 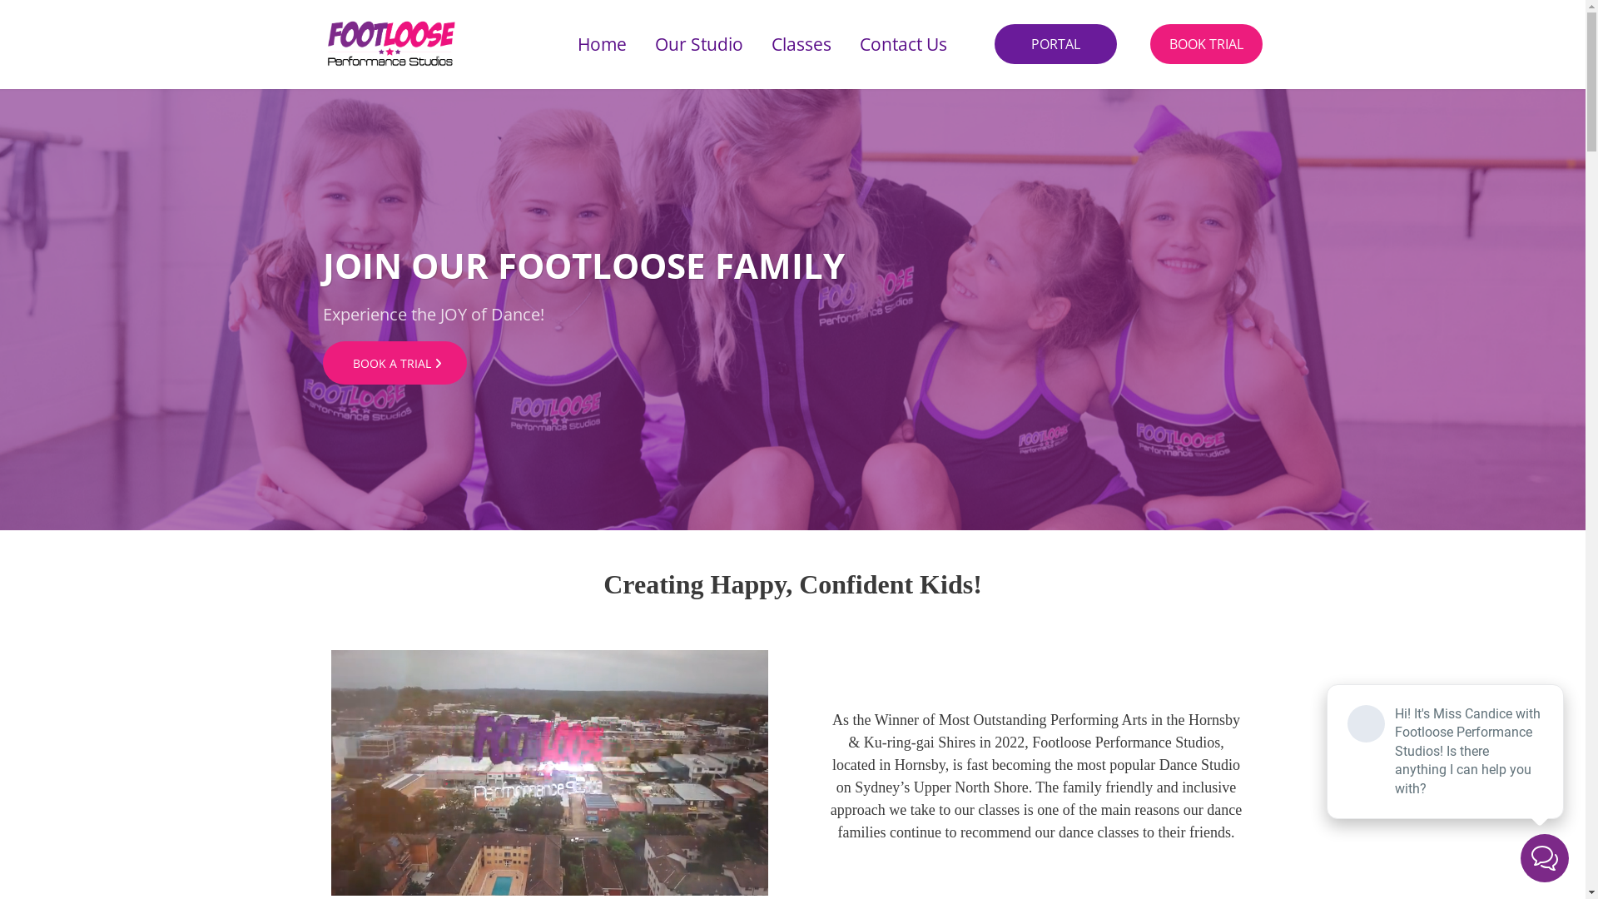 I want to click on BOOK TRIAL, so click(x=1207, y=44).